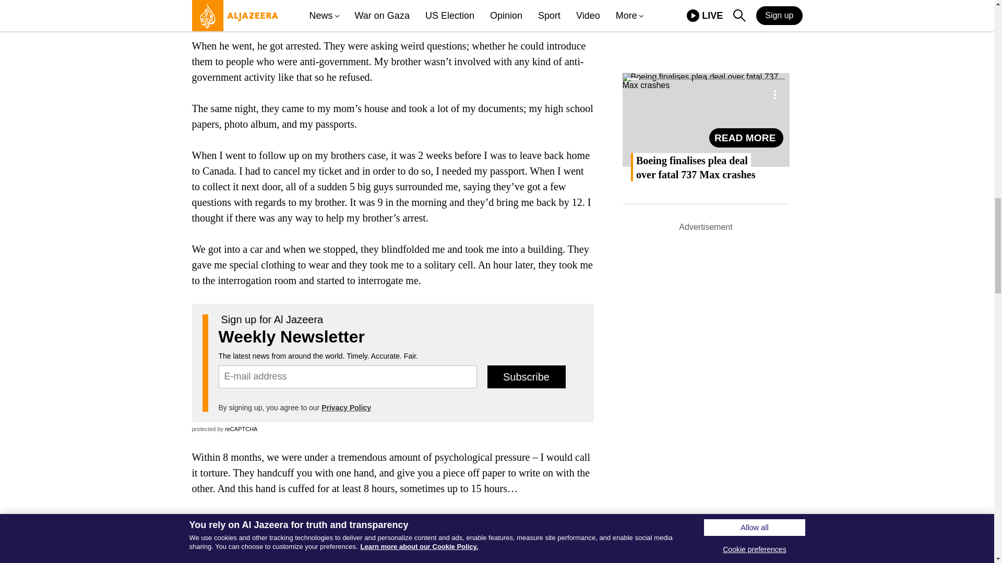 This screenshot has height=563, width=1002. I want to click on 3rd party ad content, so click(392, 9).